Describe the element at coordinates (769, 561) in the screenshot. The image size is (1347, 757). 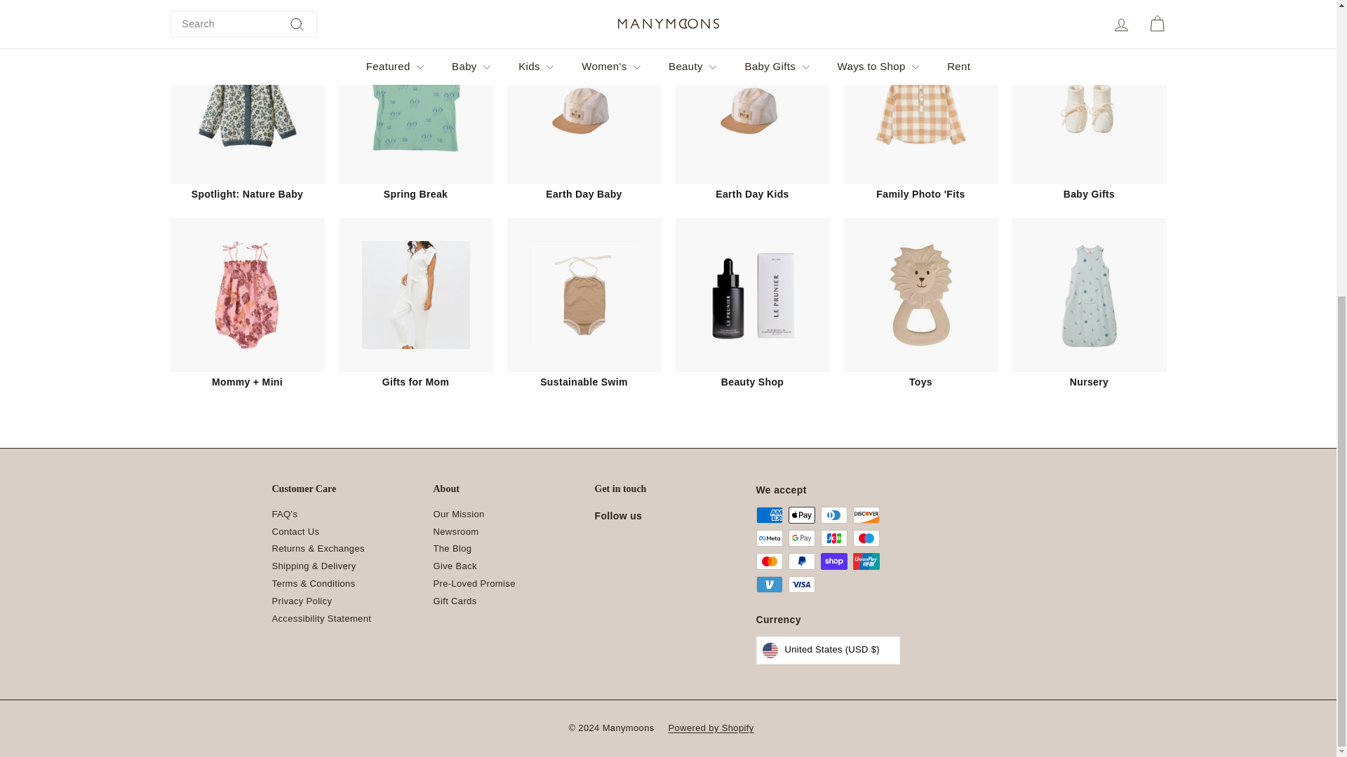
I see `Mastercard` at that location.